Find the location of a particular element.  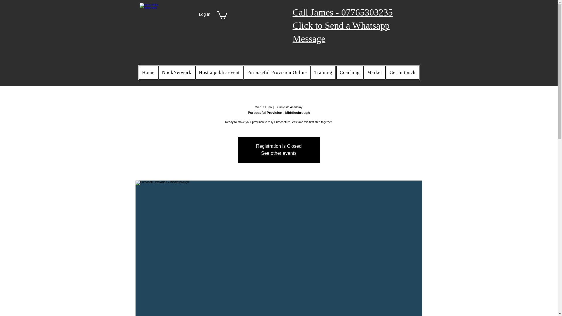

Training is located at coordinates (323, 73).